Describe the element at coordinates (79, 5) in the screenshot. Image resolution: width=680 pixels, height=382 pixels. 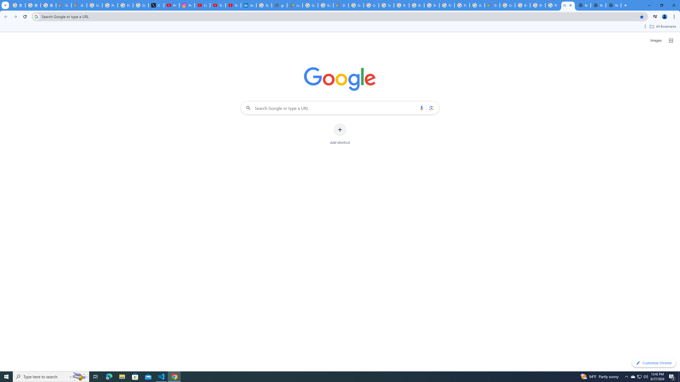
I see `Google Cloud Privacy Notice` at that location.